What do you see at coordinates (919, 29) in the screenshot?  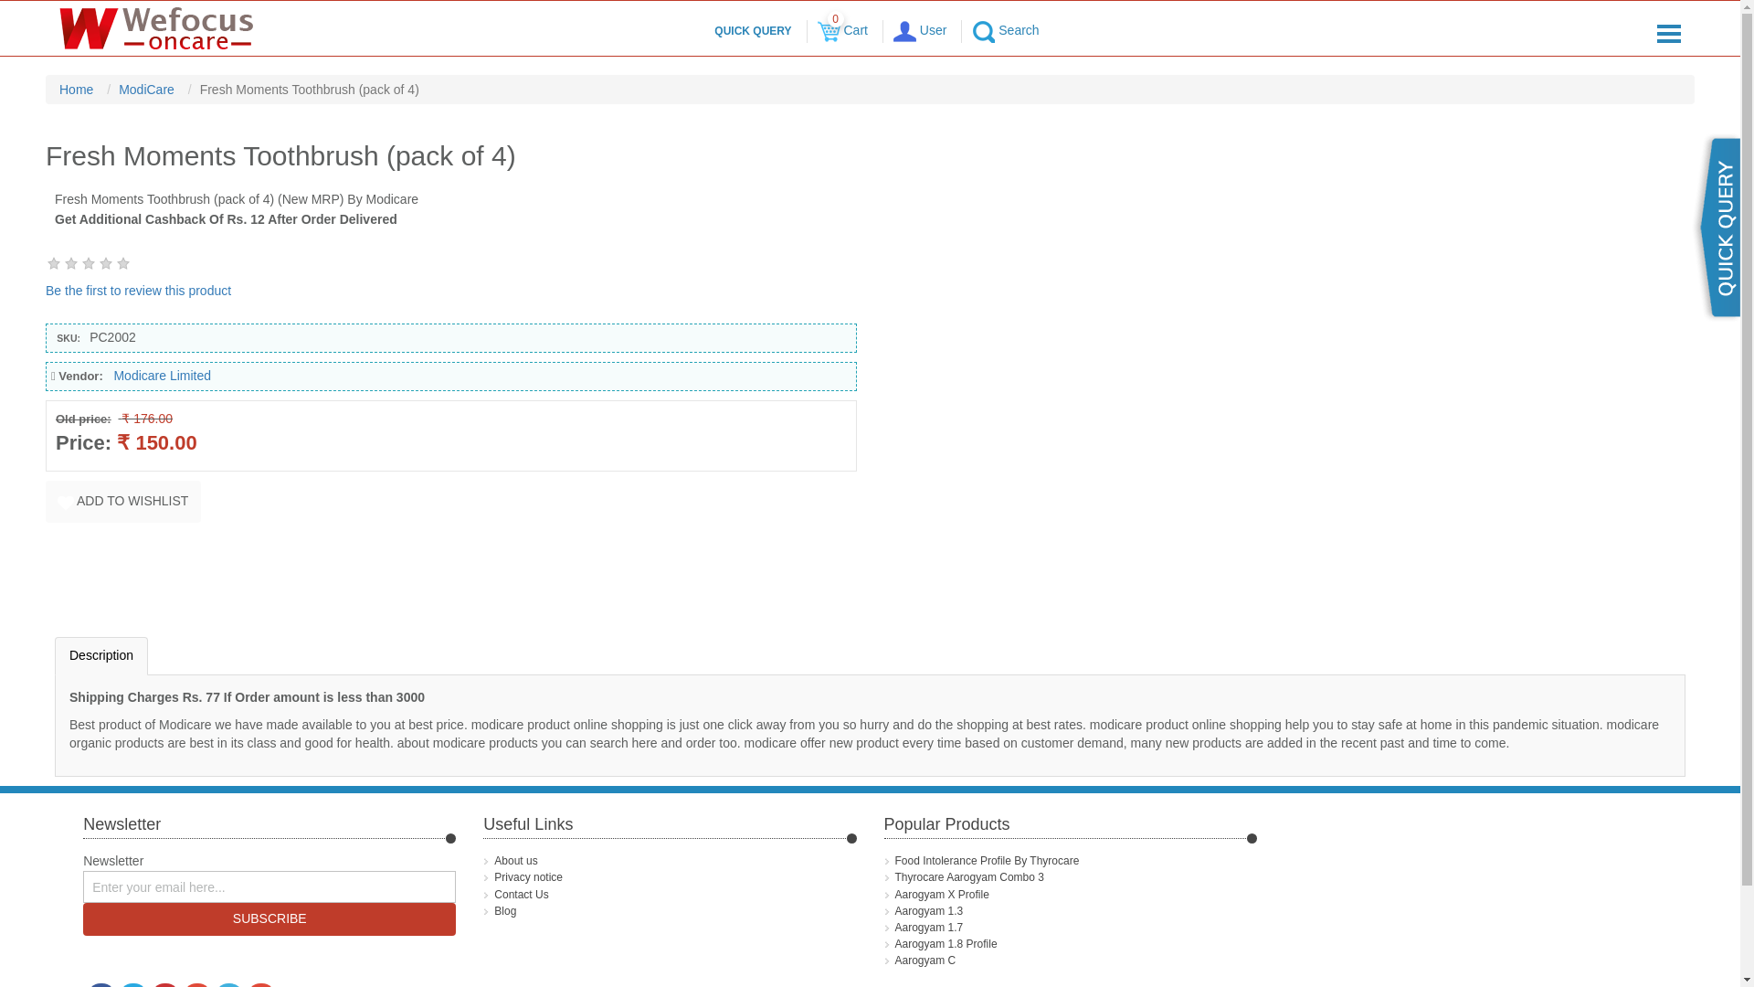 I see `User` at bounding box center [919, 29].